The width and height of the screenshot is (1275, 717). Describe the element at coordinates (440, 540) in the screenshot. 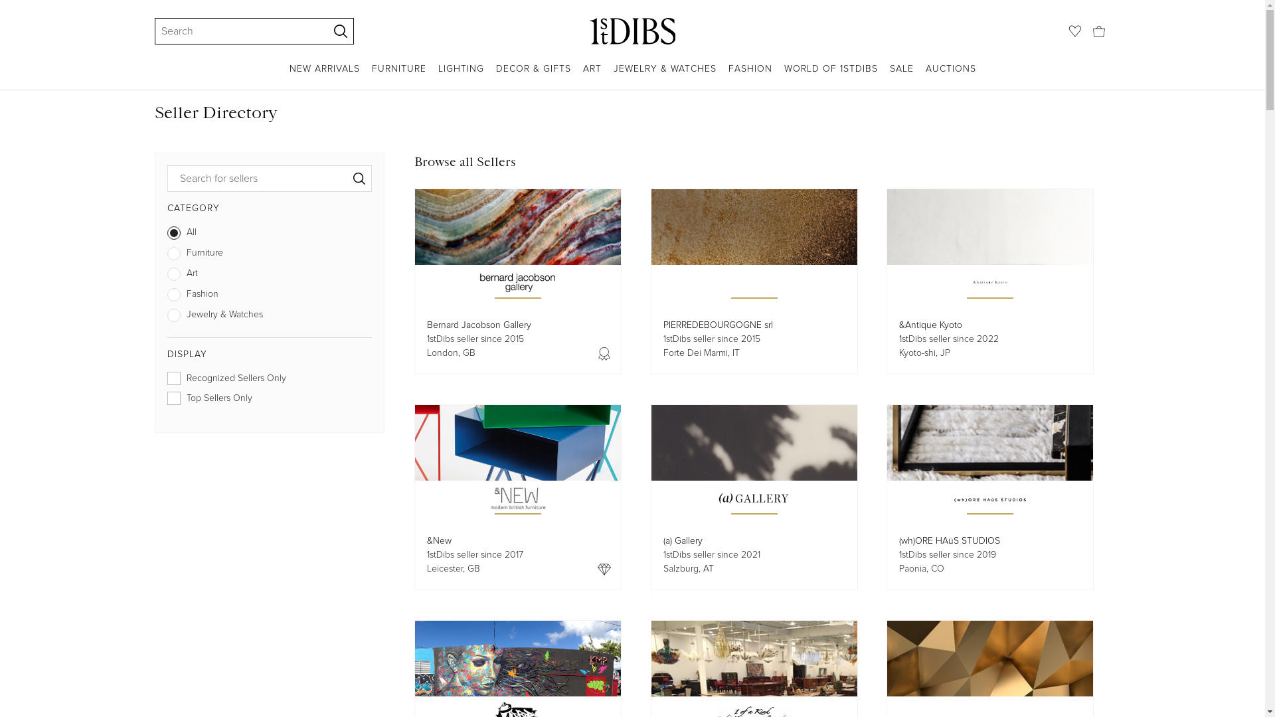

I see `&New` at that location.